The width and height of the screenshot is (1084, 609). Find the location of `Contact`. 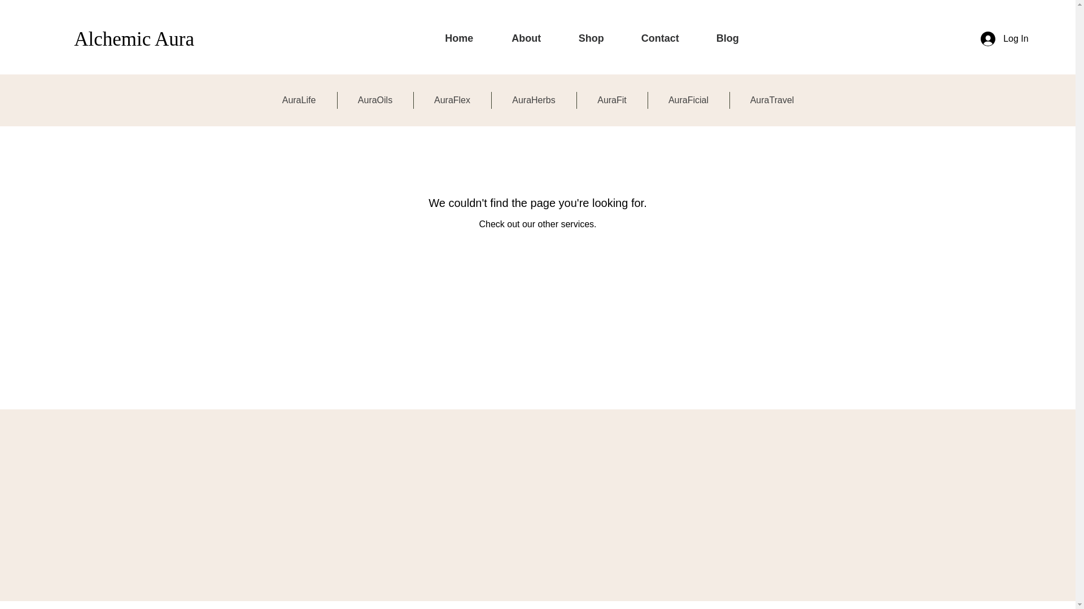

Contact is located at coordinates (660, 38).